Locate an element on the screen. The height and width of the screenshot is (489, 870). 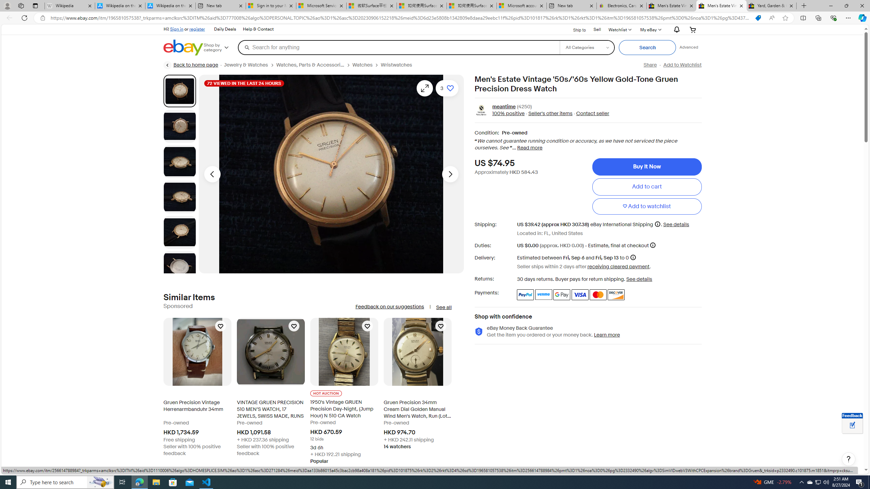
Expand Cart is located at coordinates (693, 29).